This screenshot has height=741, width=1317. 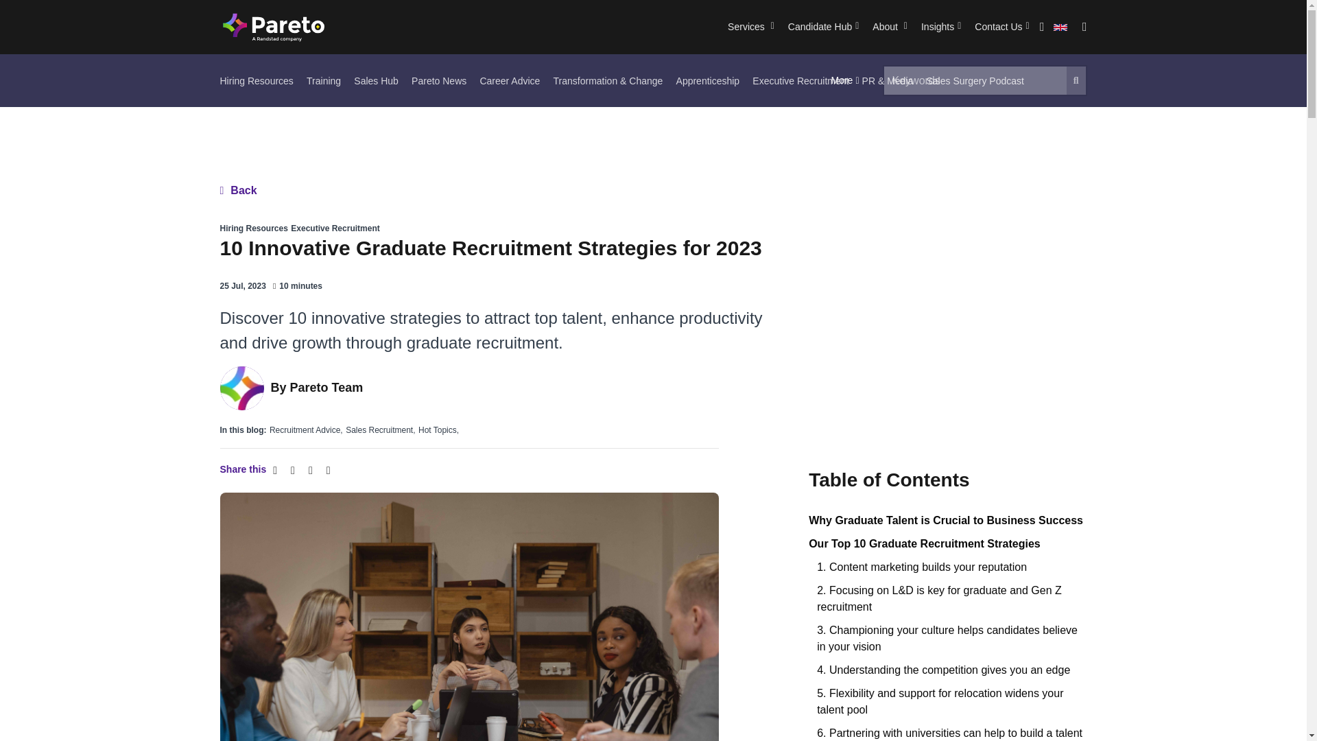 What do you see at coordinates (889, 27) in the screenshot?
I see `About` at bounding box center [889, 27].